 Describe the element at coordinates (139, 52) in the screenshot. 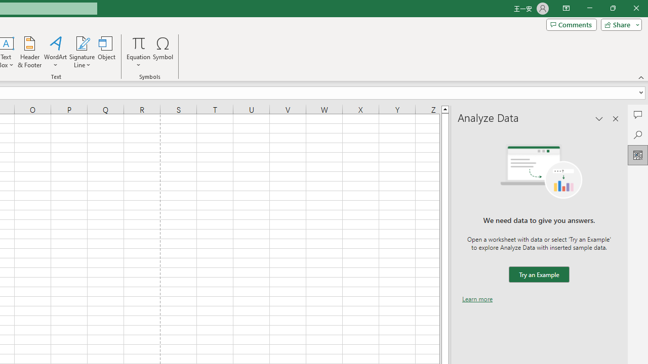

I see `Equation` at that location.